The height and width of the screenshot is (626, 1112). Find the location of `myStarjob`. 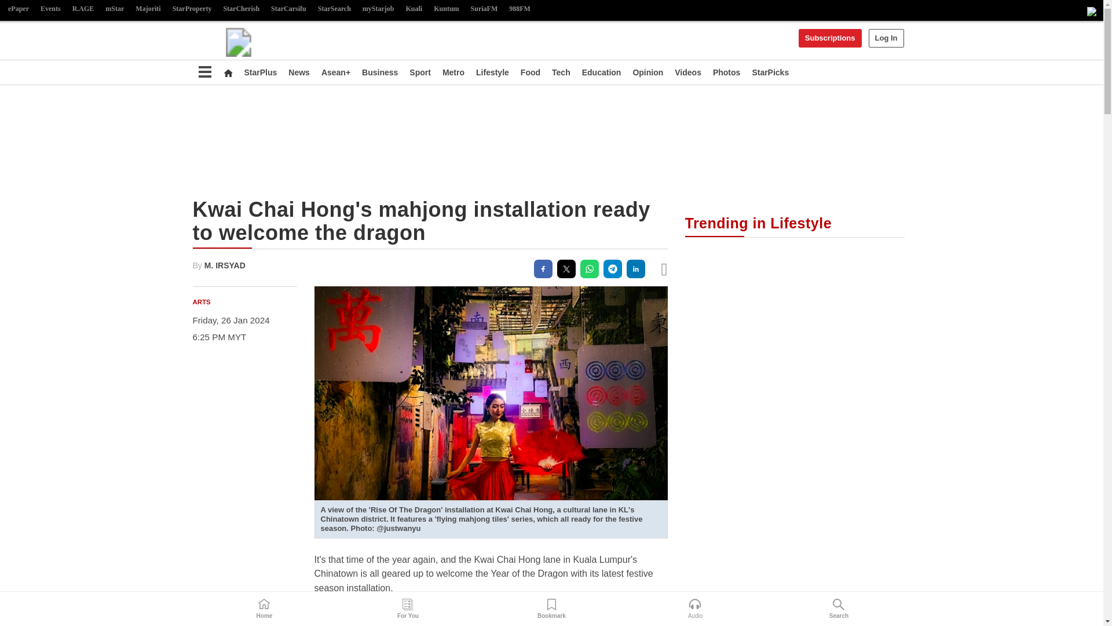

myStarjob is located at coordinates (379, 9).